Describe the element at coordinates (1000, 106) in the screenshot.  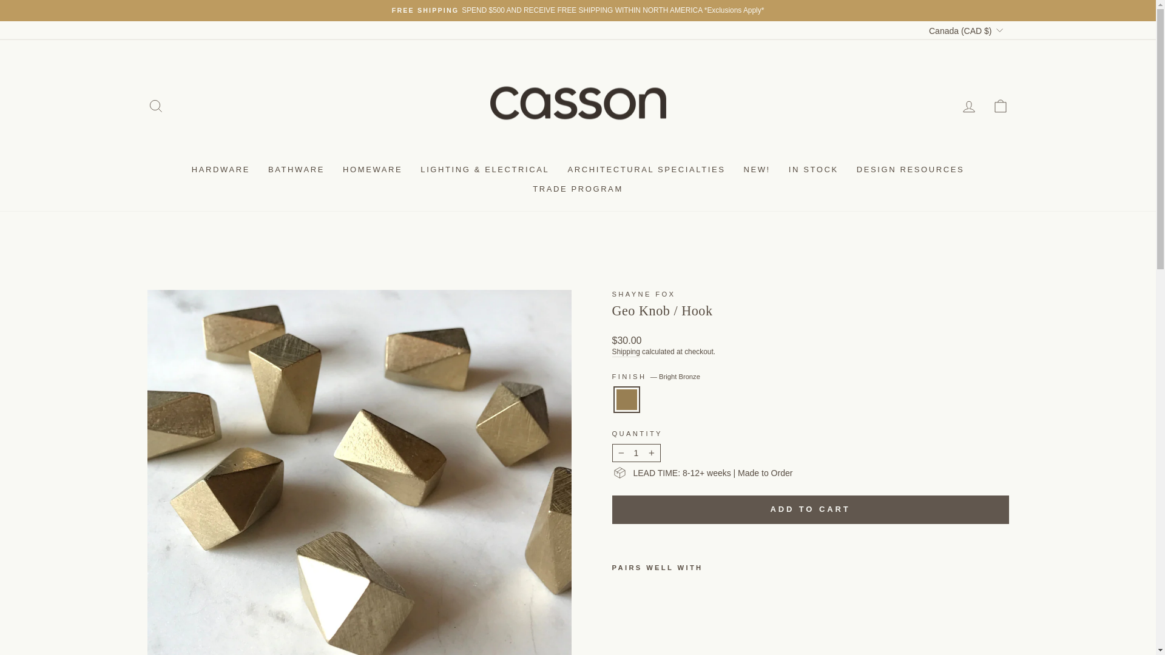
I see `ICON-BAG-MINIMAL` at that location.